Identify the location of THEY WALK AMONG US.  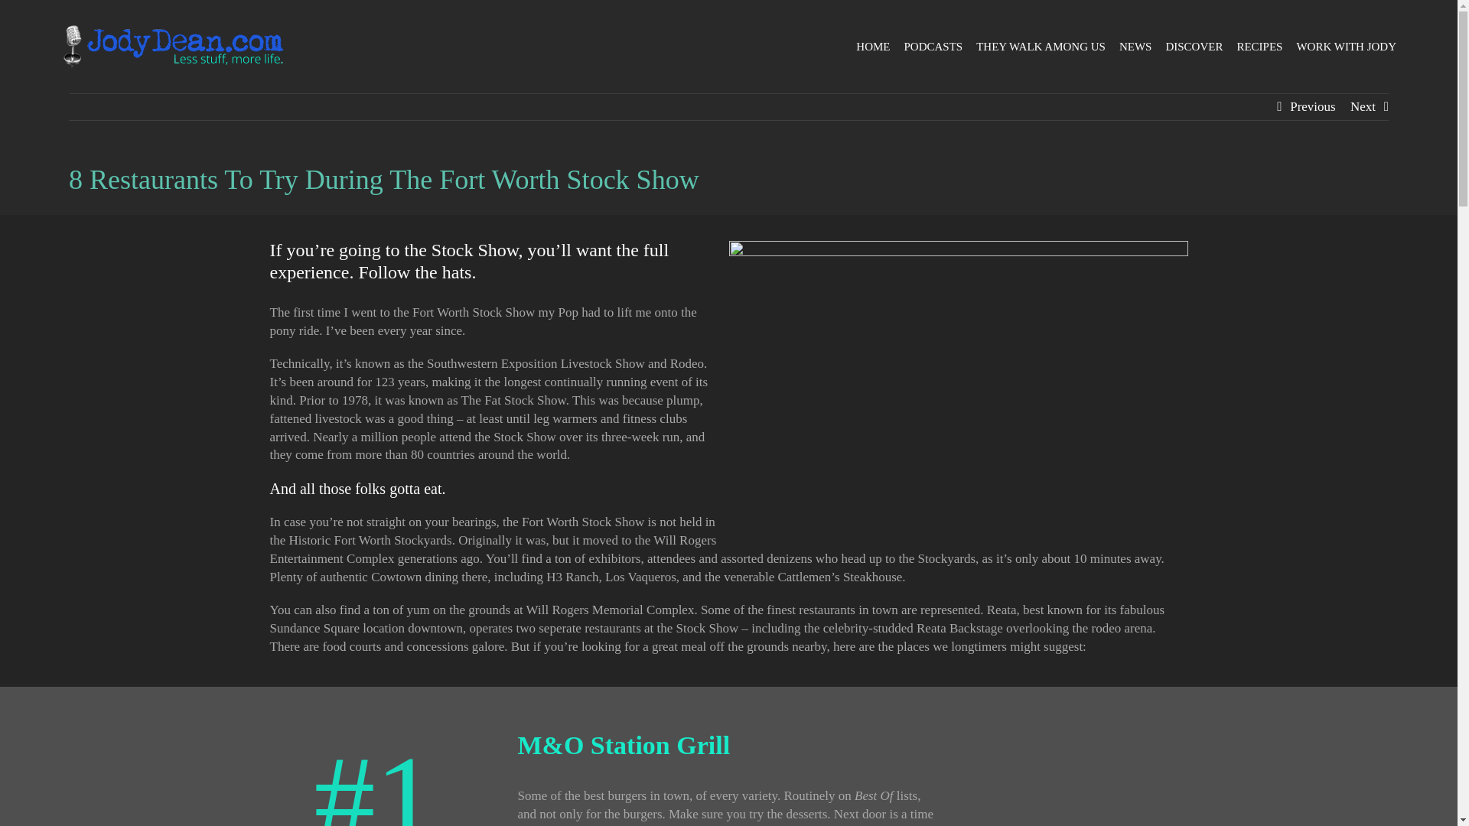
(1041, 47).